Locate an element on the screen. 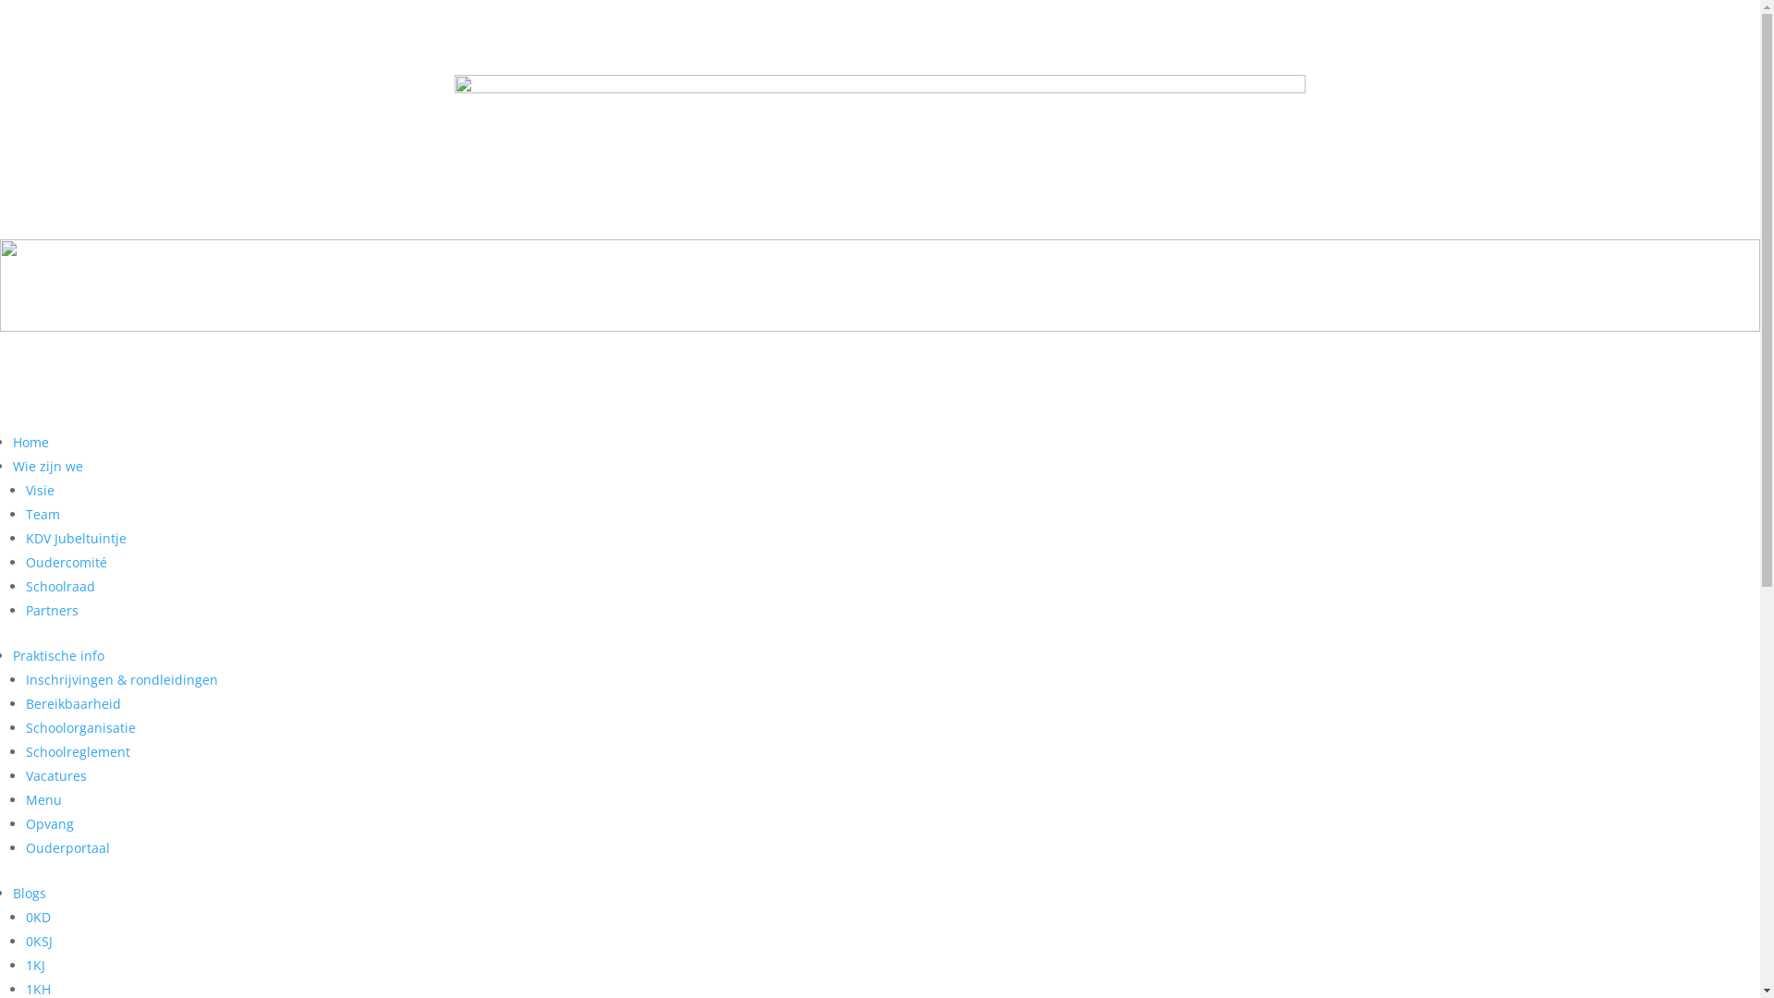  Opvang is located at coordinates (50, 824).